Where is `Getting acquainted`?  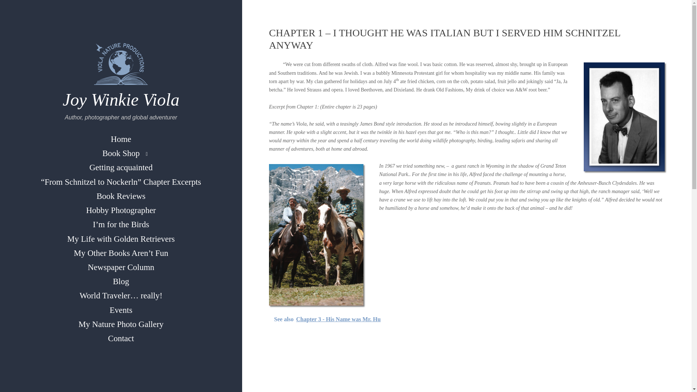
Getting acquainted is located at coordinates (121, 167).